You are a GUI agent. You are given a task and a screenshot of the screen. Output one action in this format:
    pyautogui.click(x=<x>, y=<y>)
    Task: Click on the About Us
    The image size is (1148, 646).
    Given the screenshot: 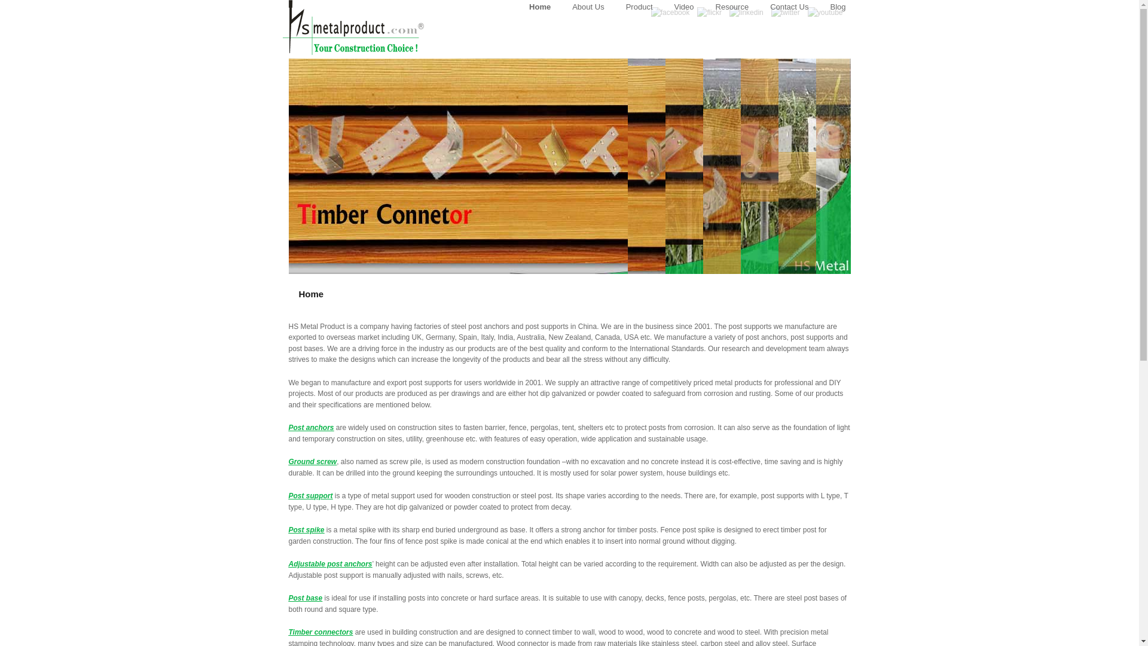 What is the action you would take?
    pyautogui.click(x=587, y=7)
    